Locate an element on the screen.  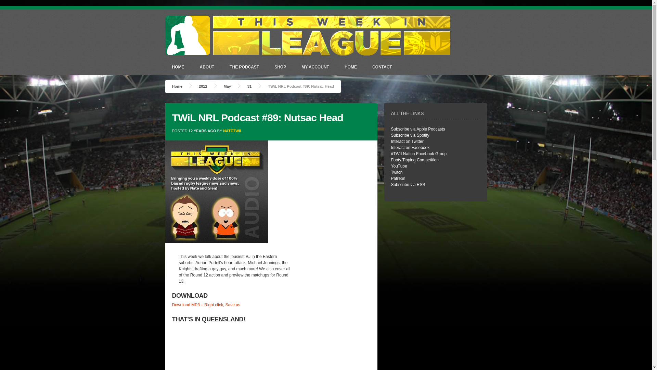
Interact on Twitter is located at coordinates (407, 141).